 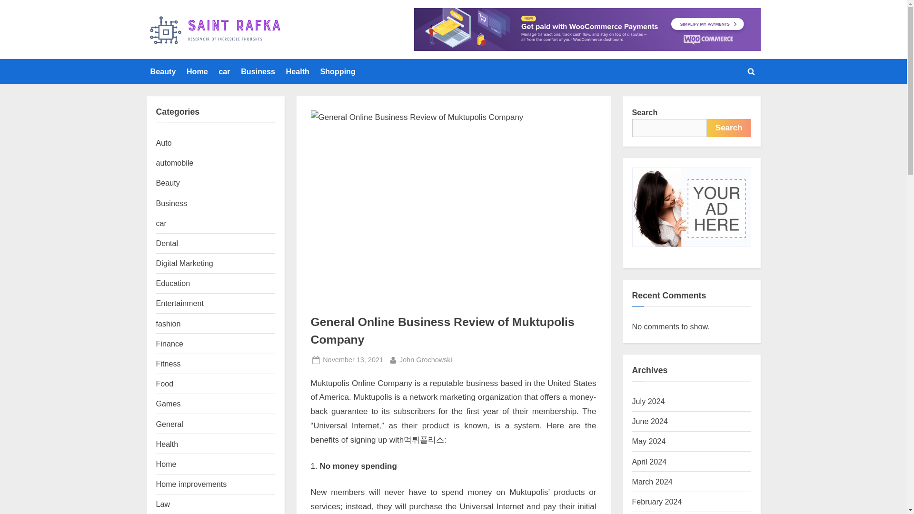 I want to click on Home, so click(x=197, y=71).